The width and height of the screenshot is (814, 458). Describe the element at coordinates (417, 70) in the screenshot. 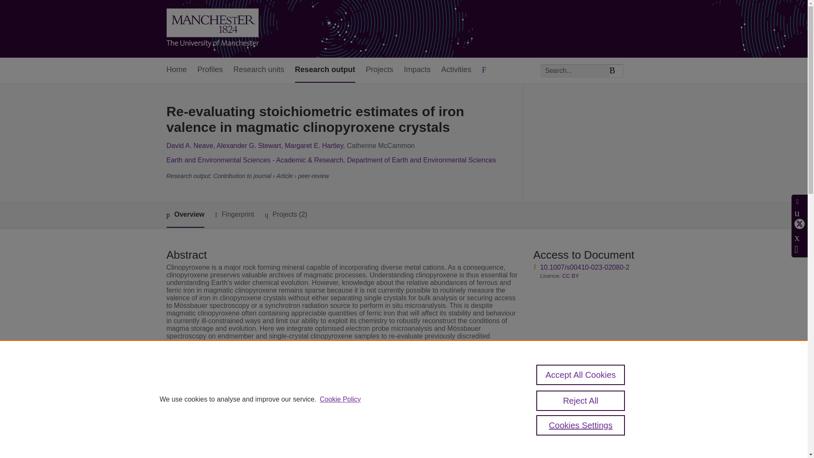

I see `Impacts` at that location.